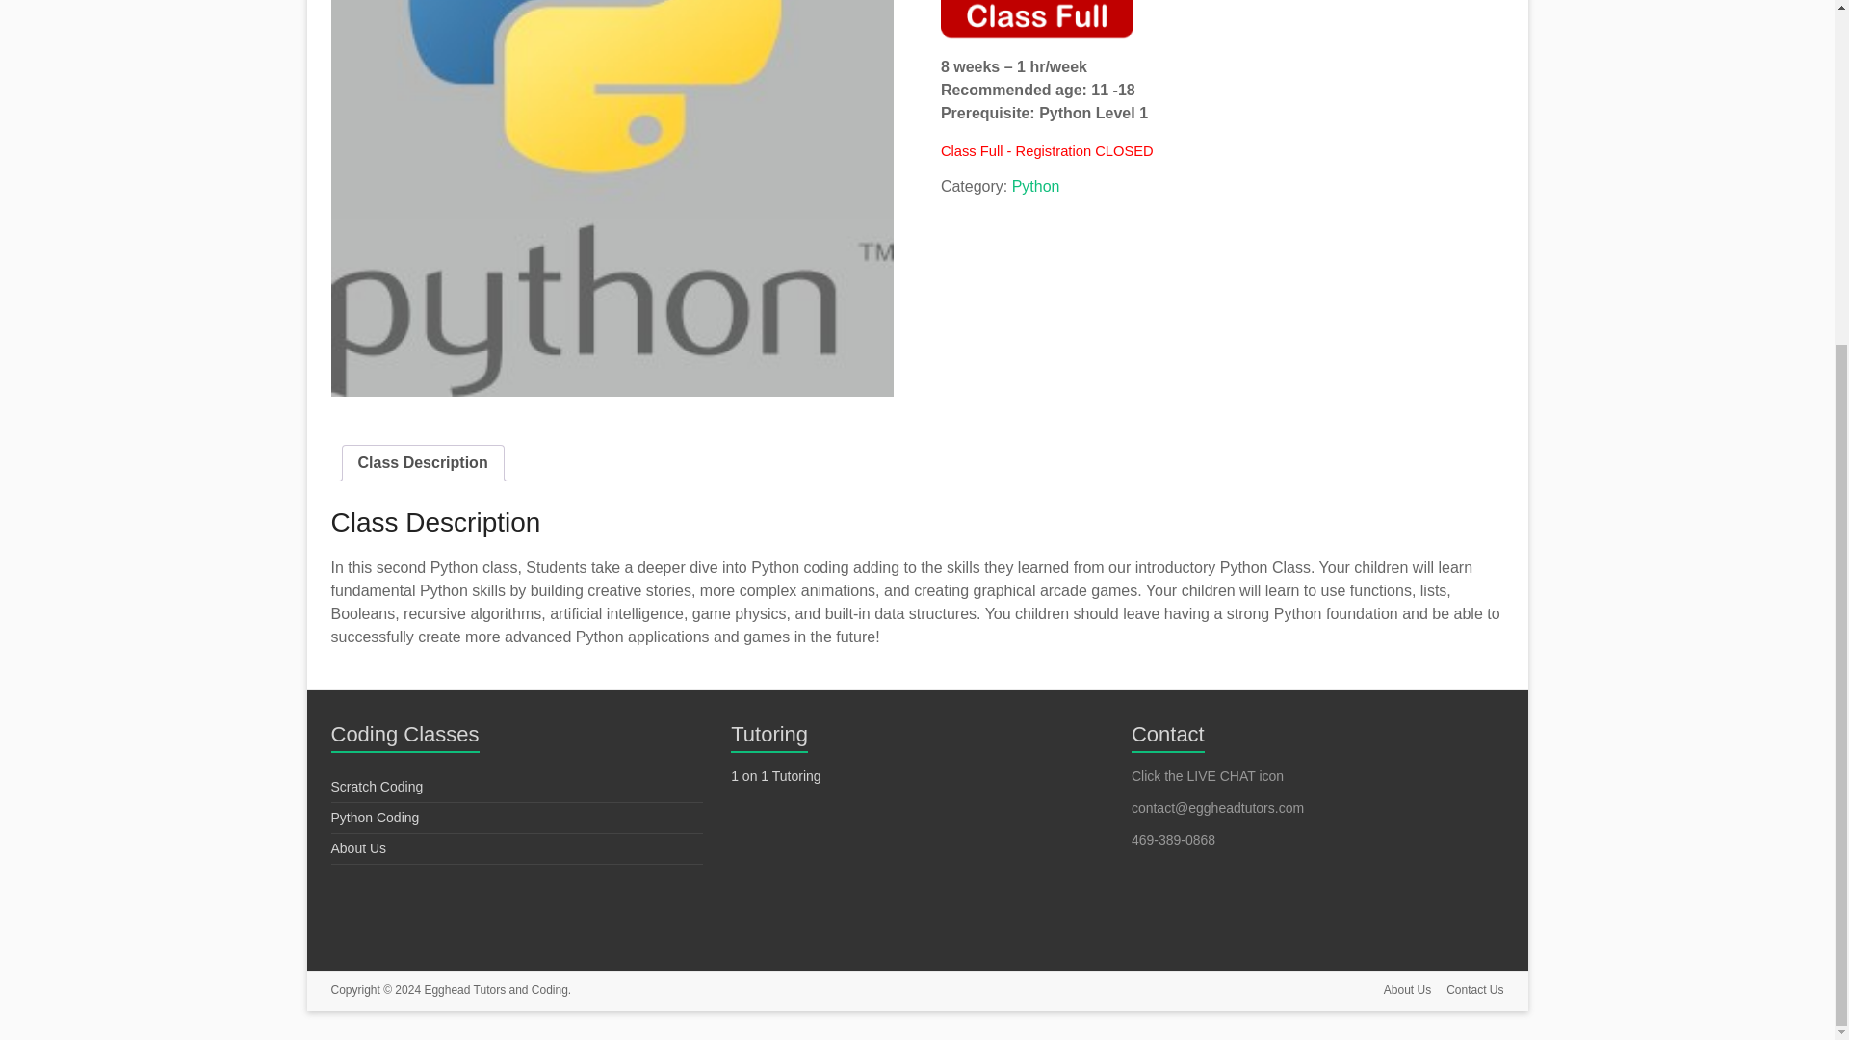 The width and height of the screenshot is (1849, 1040). What do you see at coordinates (358, 847) in the screenshot?
I see `About Us` at bounding box center [358, 847].